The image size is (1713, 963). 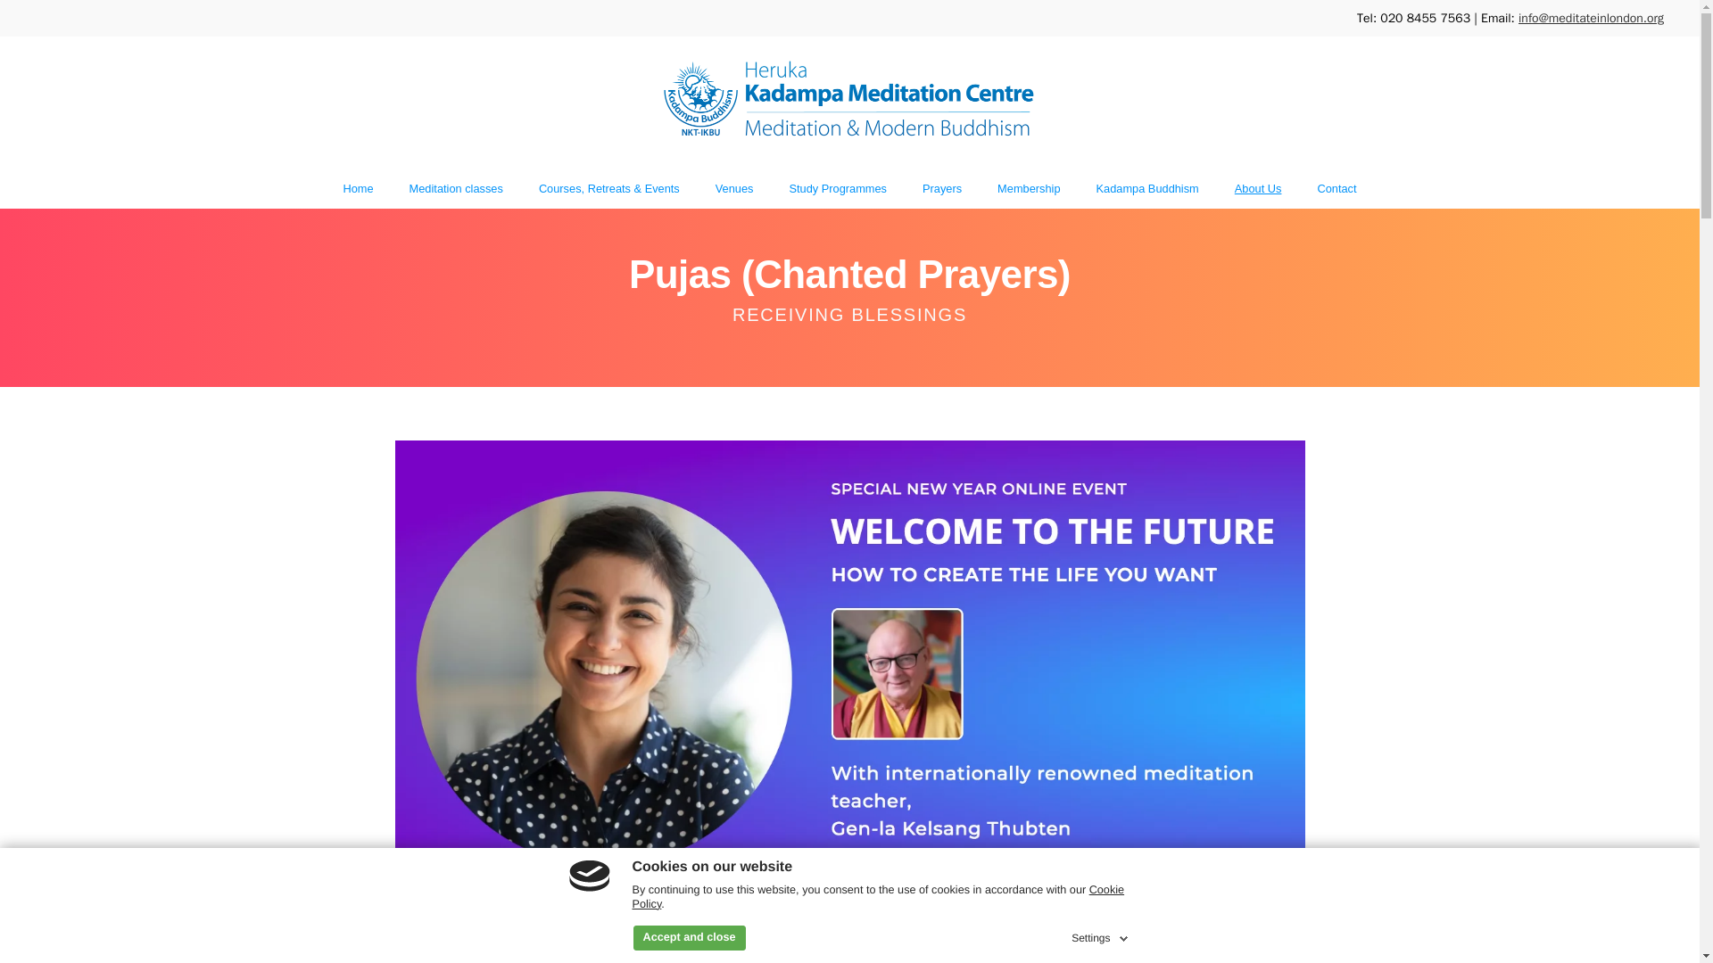 What do you see at coordinates (689, 937) in the screenshot?
I see `Accept and close` at bounding box center [689, 937].